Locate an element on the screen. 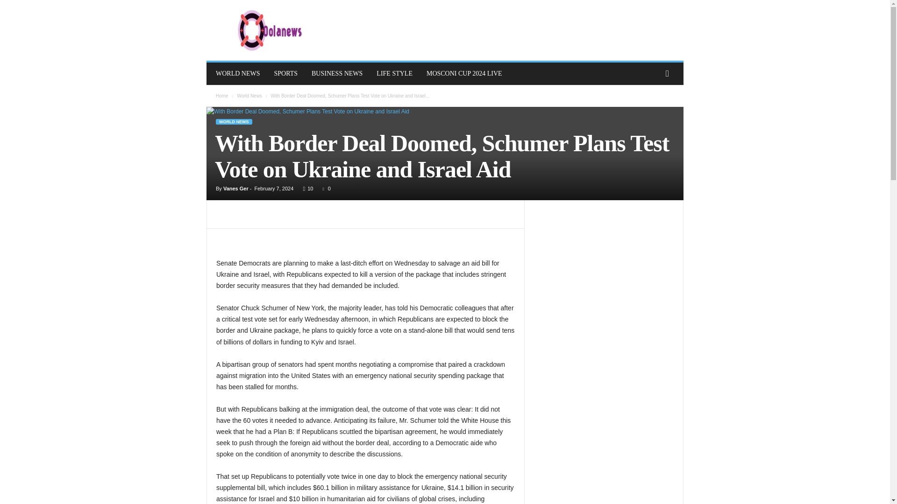  View all posts in World News is located at coordinates (249, 95).